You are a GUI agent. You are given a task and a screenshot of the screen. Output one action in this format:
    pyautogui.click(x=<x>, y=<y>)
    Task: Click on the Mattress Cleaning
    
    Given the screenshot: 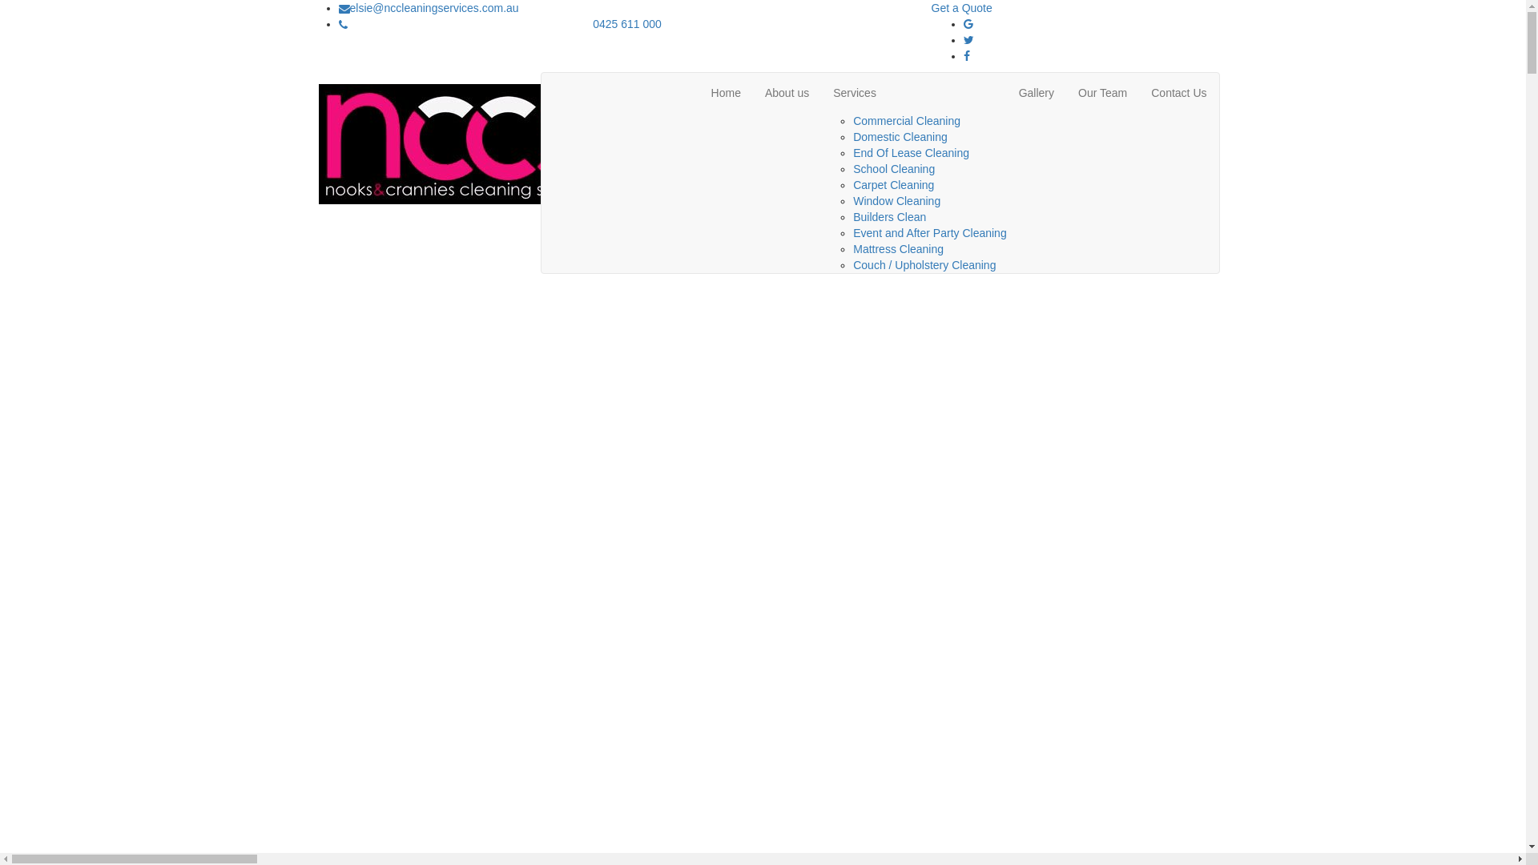 What is the action you would take?
    pyautogui.click(x=899, y=249)
    